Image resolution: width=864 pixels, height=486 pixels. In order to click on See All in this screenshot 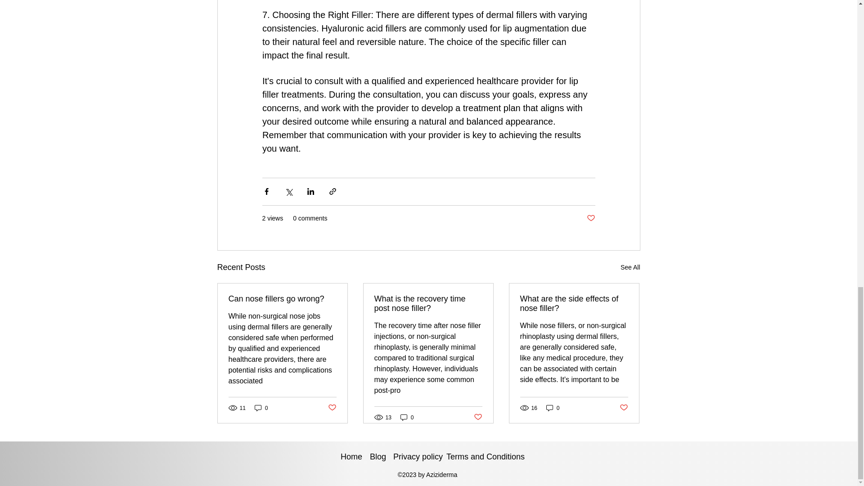, I will do `click(630, 267)`.